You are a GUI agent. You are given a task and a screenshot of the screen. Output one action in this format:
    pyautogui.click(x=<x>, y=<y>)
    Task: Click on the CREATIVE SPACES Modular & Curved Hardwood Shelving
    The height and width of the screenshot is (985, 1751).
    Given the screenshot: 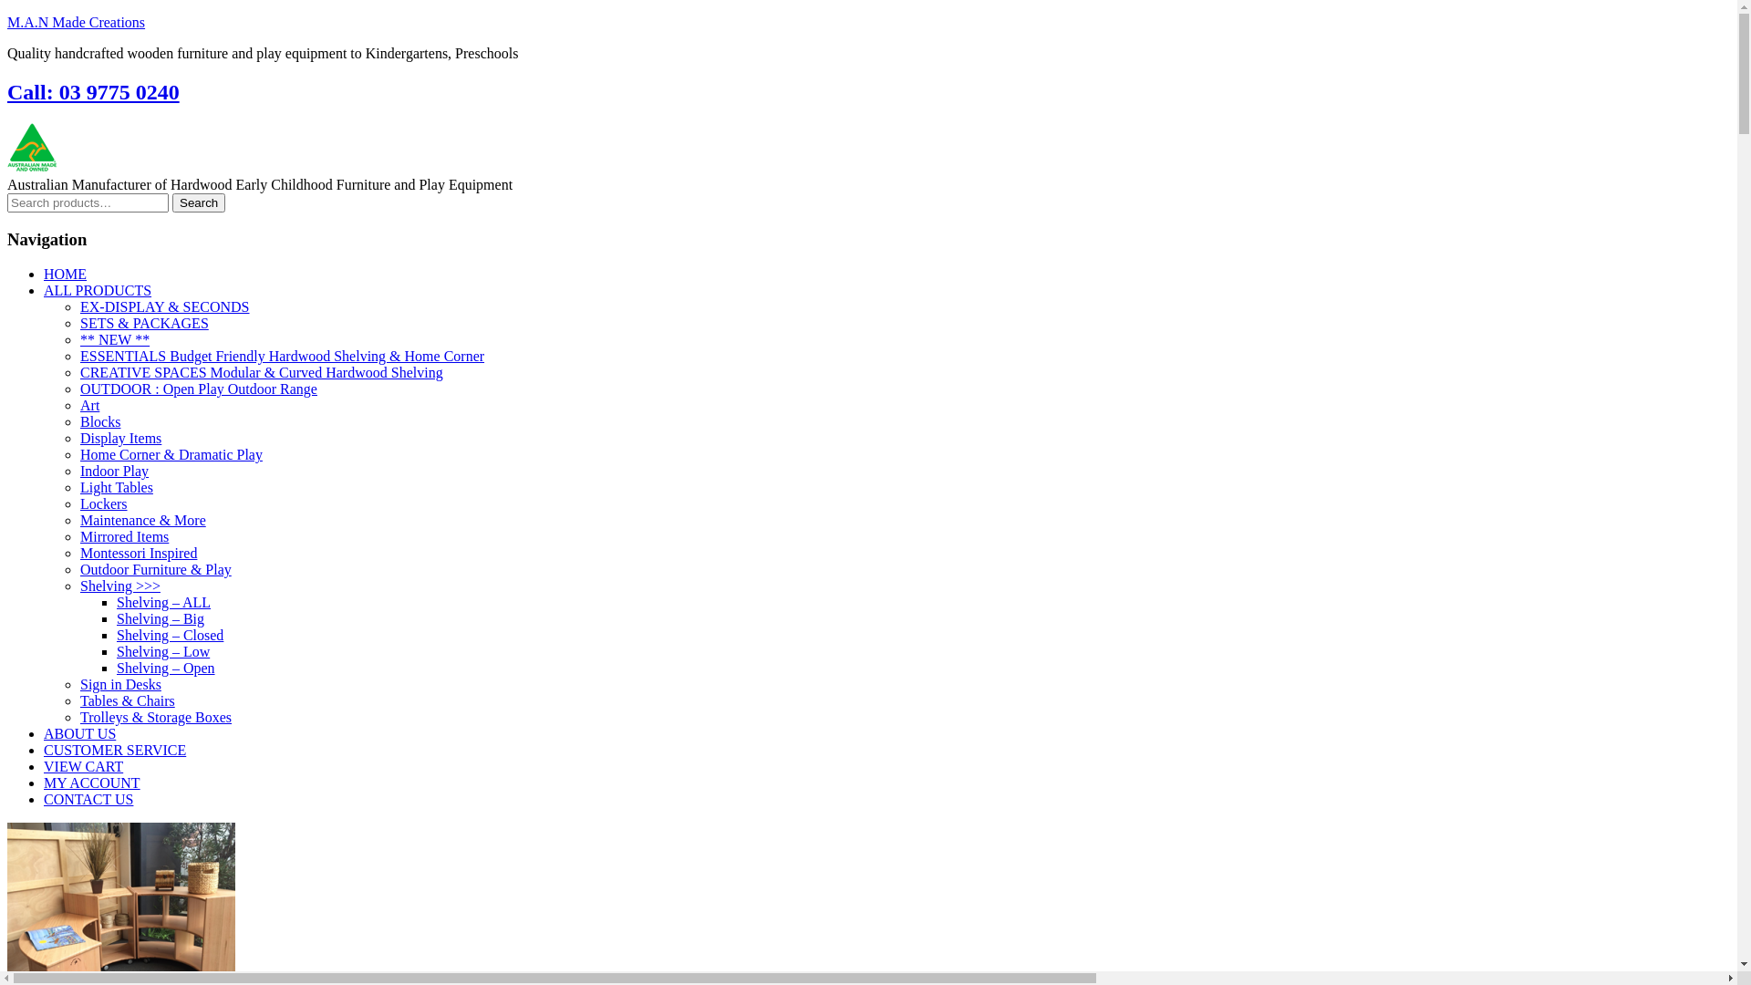 What is the action you would take?
    pyautogui.click(x=262, y=372)
    